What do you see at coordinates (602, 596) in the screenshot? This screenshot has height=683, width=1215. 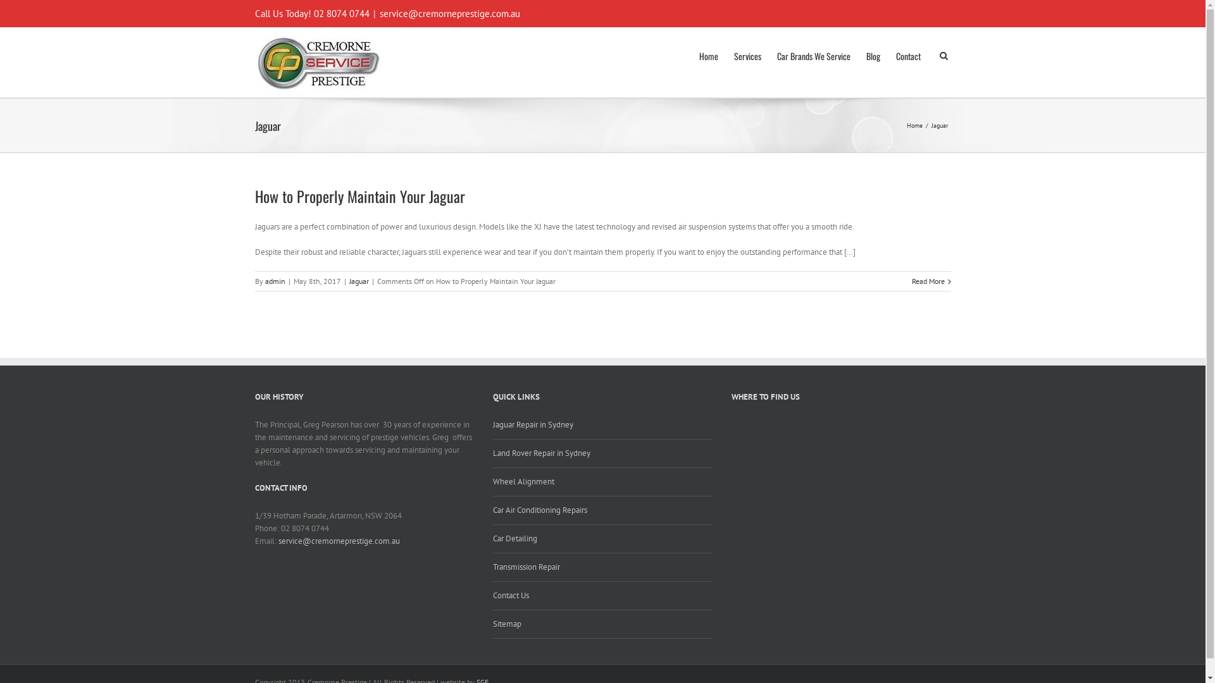 I see `Contact Us` at bounding box center [602, 596].